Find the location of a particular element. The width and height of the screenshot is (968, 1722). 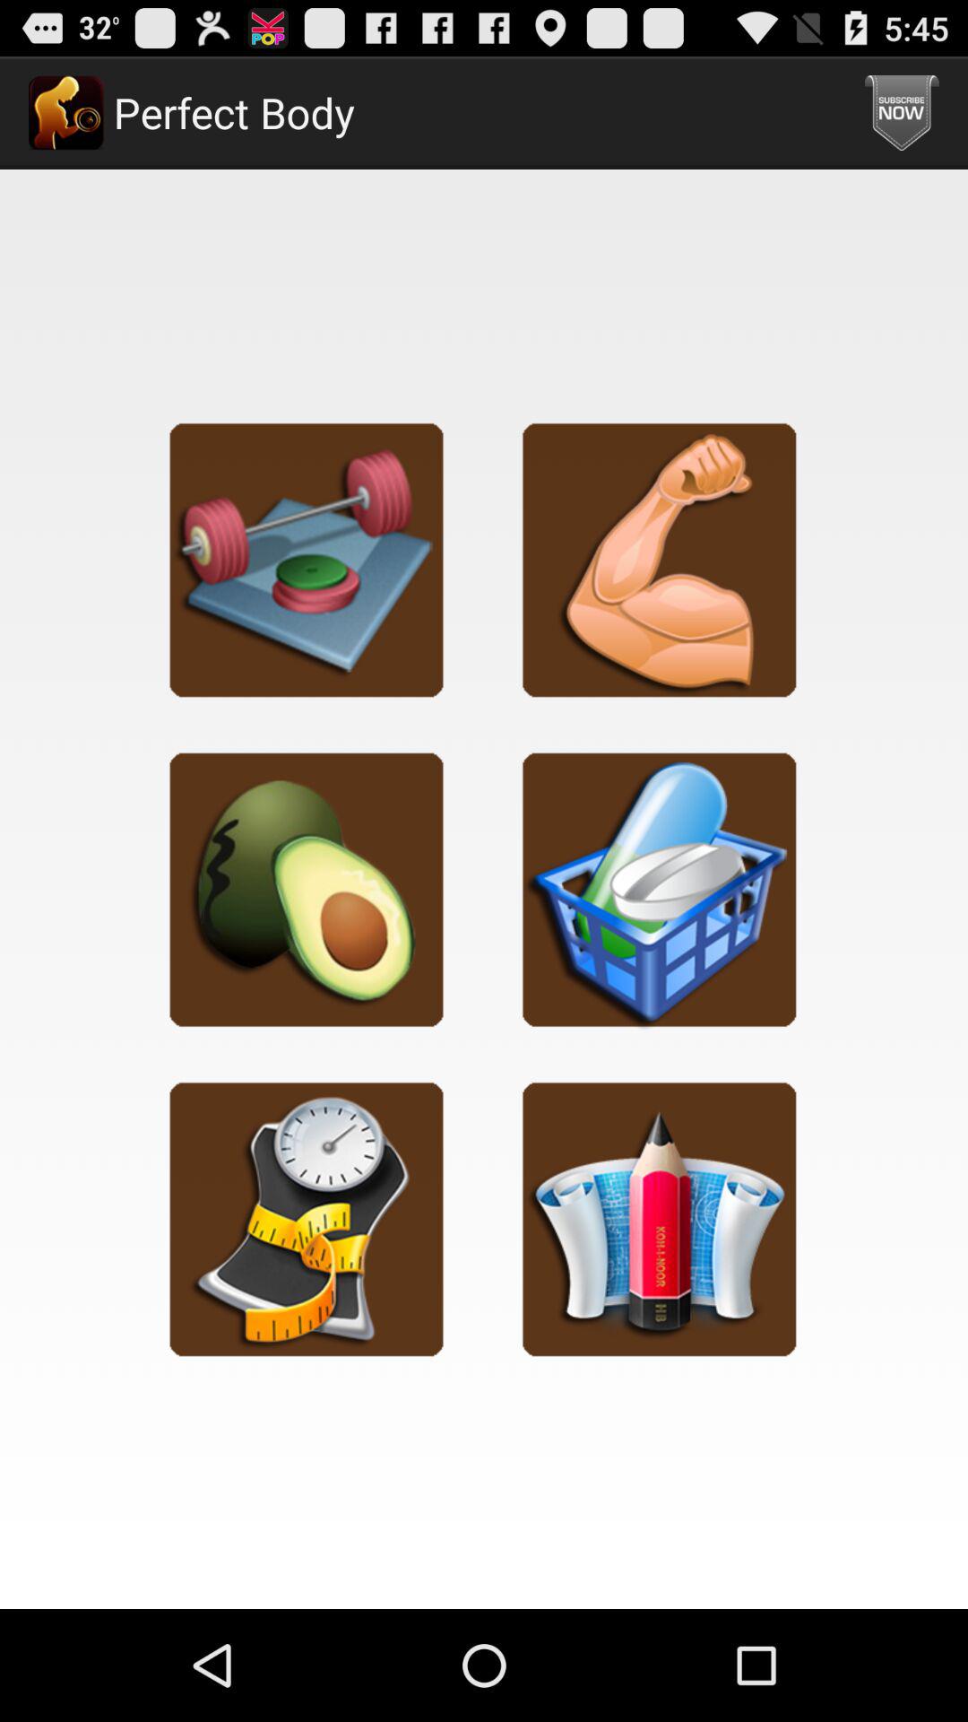

nutrition is located at coordinates (307, 890).